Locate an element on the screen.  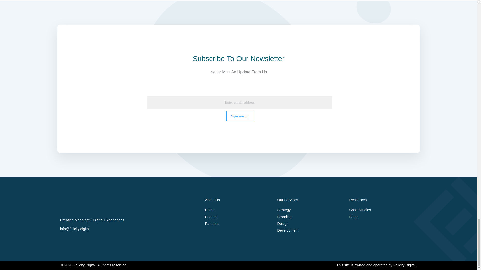
Home is located at coordinates (238, 210).